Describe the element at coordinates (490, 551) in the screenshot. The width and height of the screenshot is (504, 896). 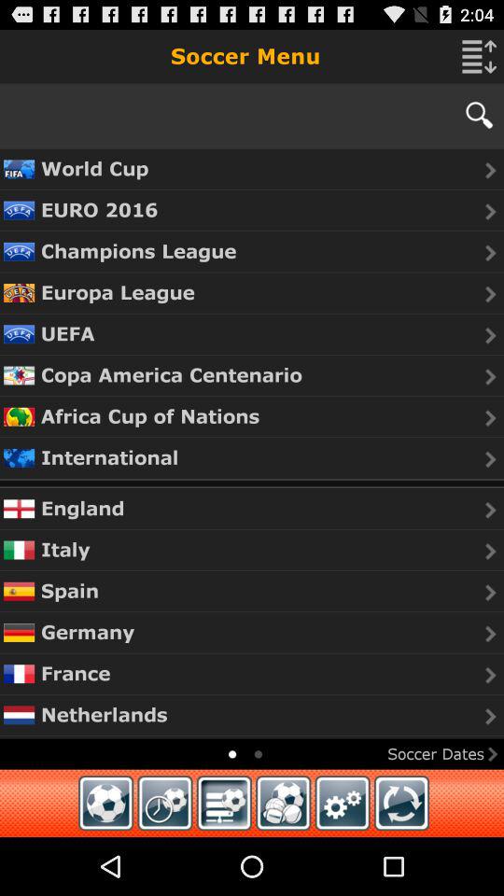
I see `click on the caret right arrow` at that location.